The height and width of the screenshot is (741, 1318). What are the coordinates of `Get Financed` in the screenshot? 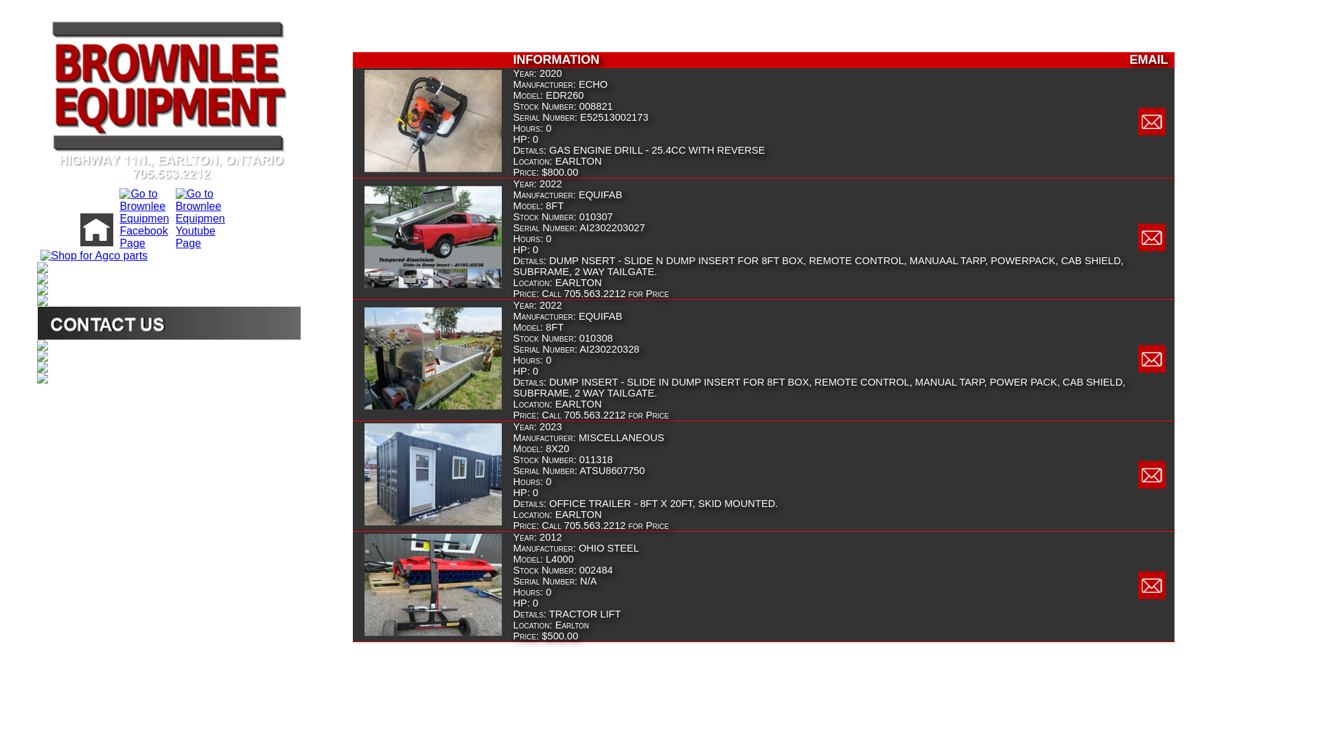 It's located at (169, 367).